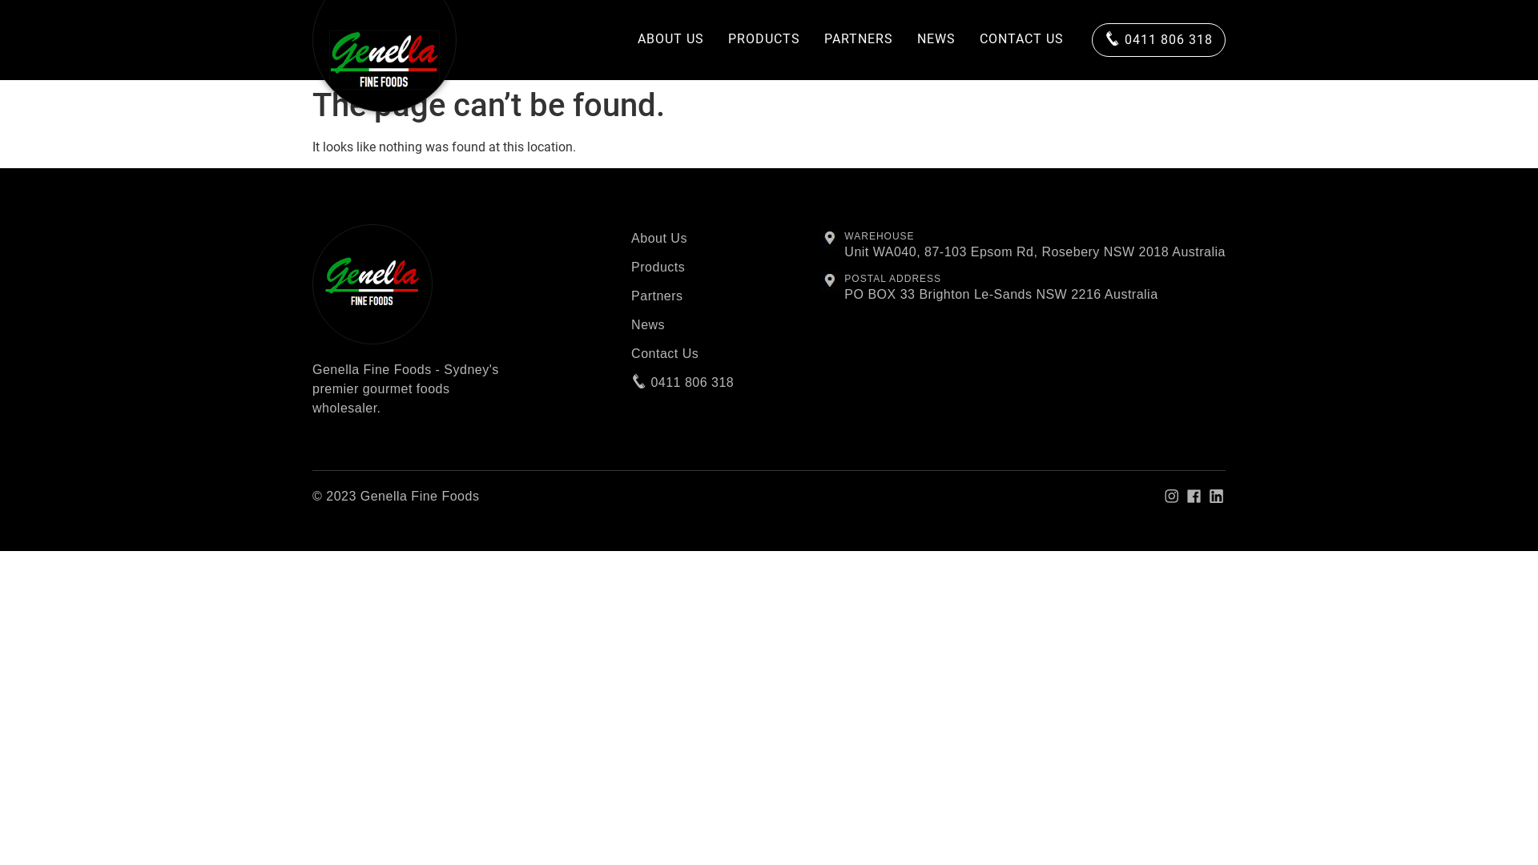  What do you see at coordinates (859, 40) in the screenshot?
I see `PARTNERS` at bounding box center [859, 40].